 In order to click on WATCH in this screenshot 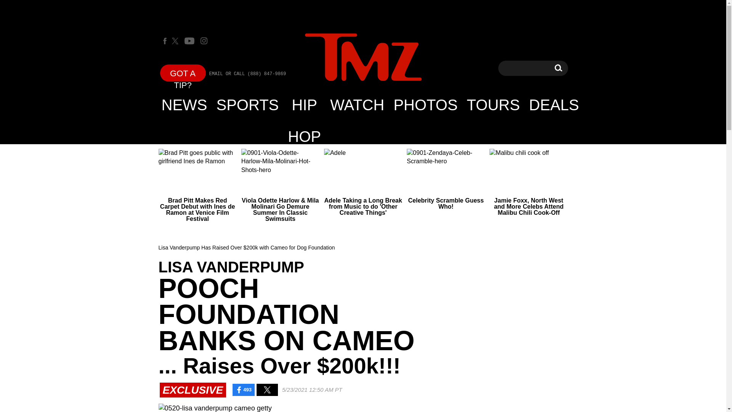, I will do `click(357, 105)`.